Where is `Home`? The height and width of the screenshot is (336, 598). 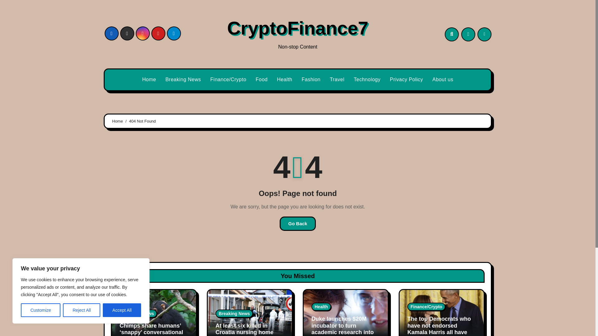
Home is located at coordinates (149, 80).